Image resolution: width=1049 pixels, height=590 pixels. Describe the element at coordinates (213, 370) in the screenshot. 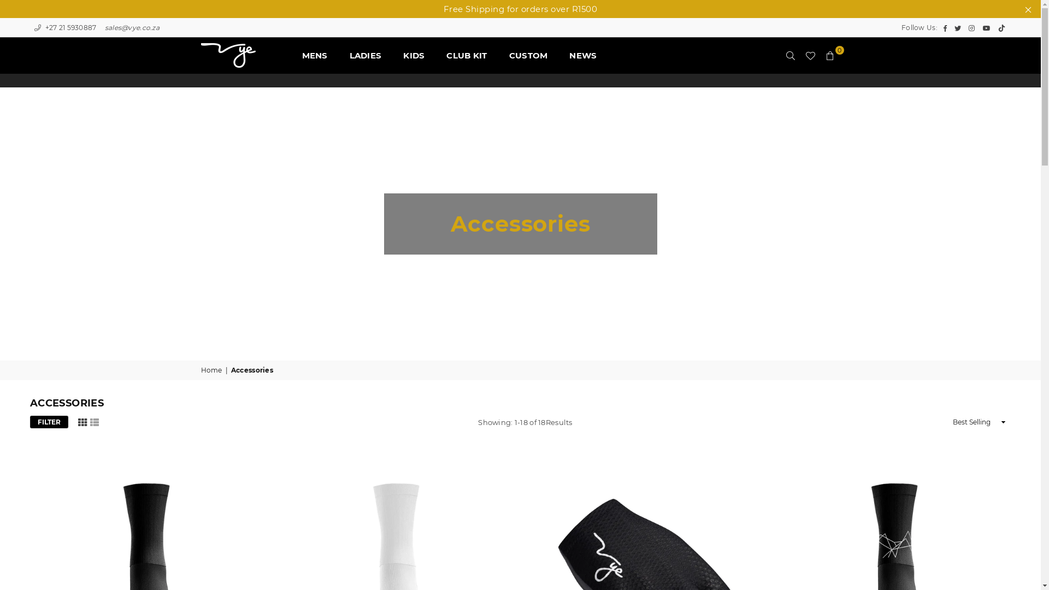

I see `Home` at that location.